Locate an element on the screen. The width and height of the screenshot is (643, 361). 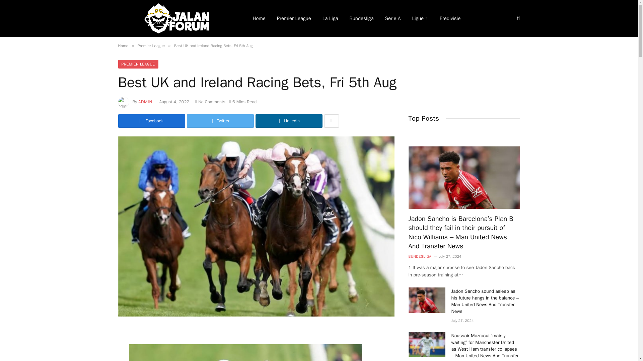
Premier League is located at coordinates (151, 45).